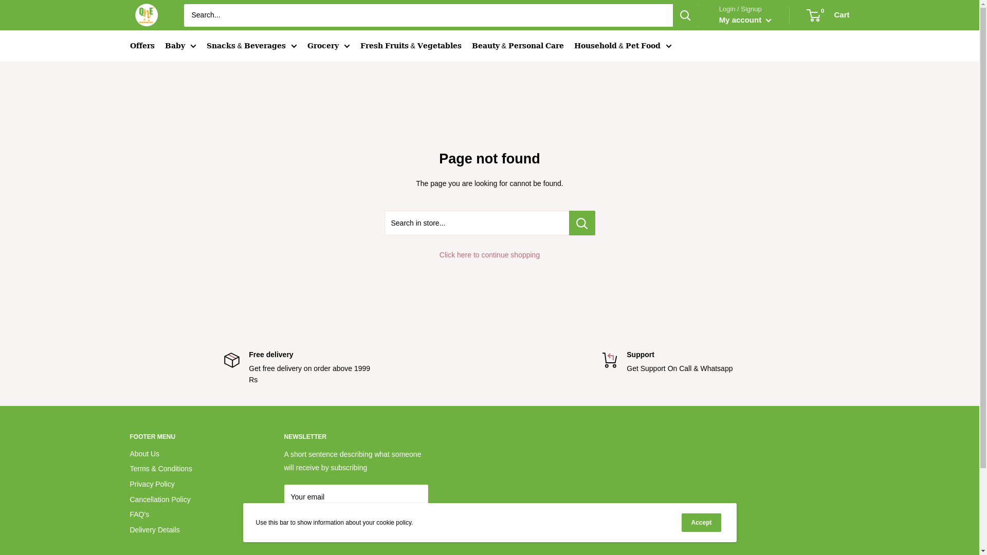 Image resolution: width=987 pixels, height=555 pixels. What do you see at coordinates (146, 15) in the screenshot?
I see `QnE` at bounding box center [146, 15].